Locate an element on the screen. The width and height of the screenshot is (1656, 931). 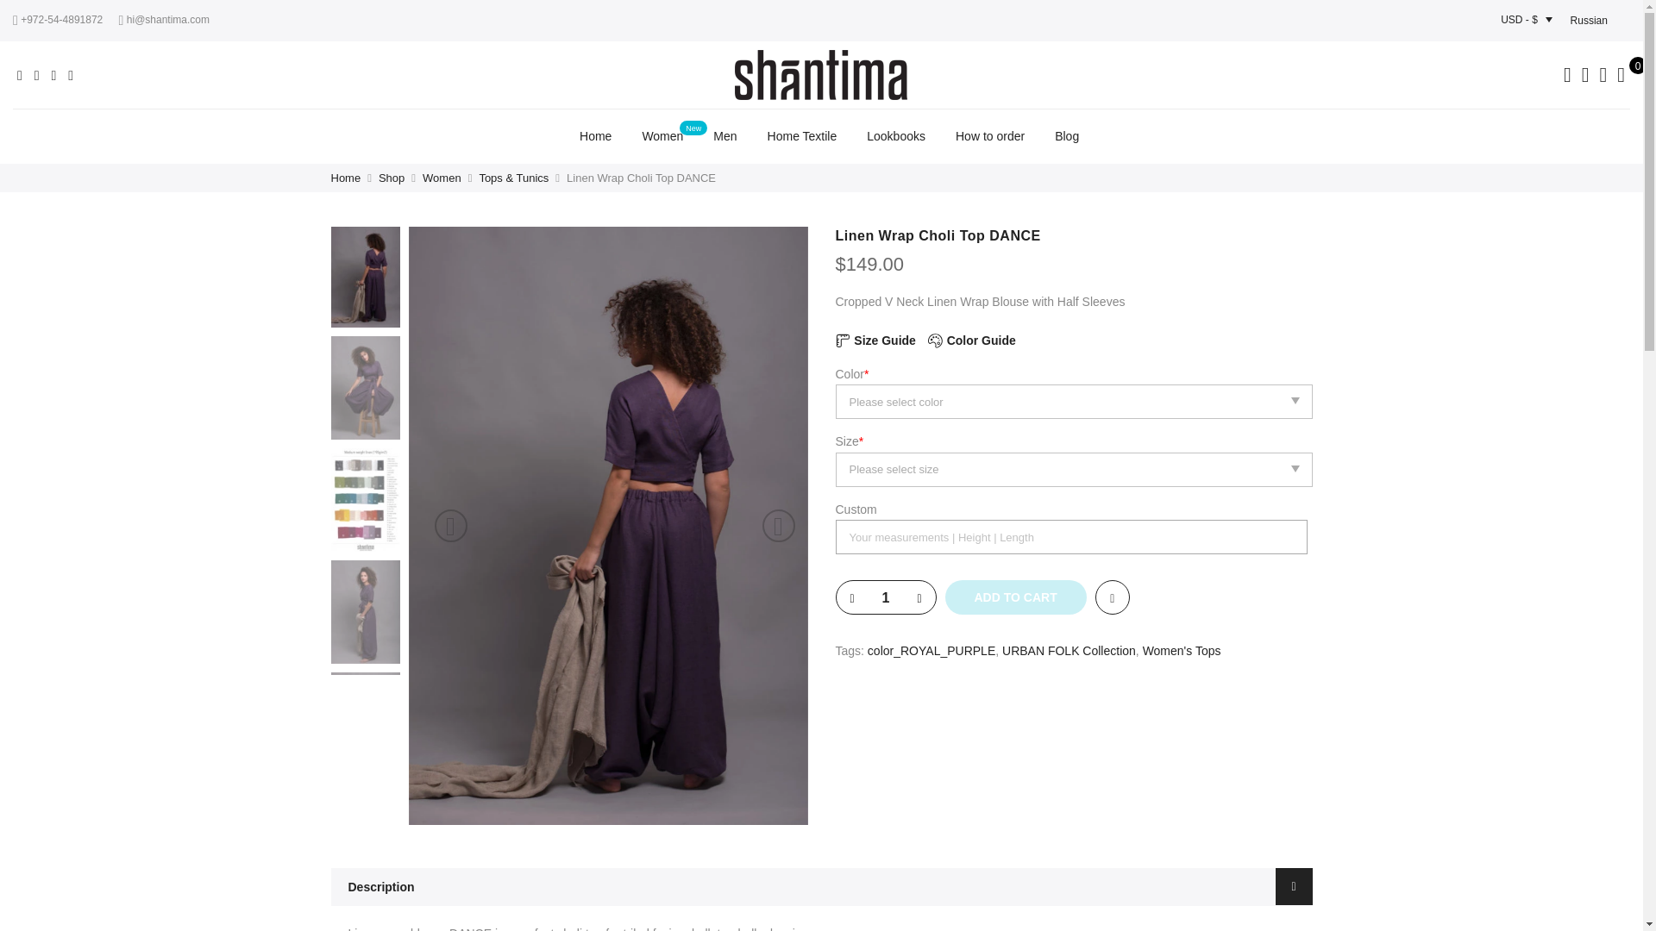
Russian is located at coordinates (1589, 20).